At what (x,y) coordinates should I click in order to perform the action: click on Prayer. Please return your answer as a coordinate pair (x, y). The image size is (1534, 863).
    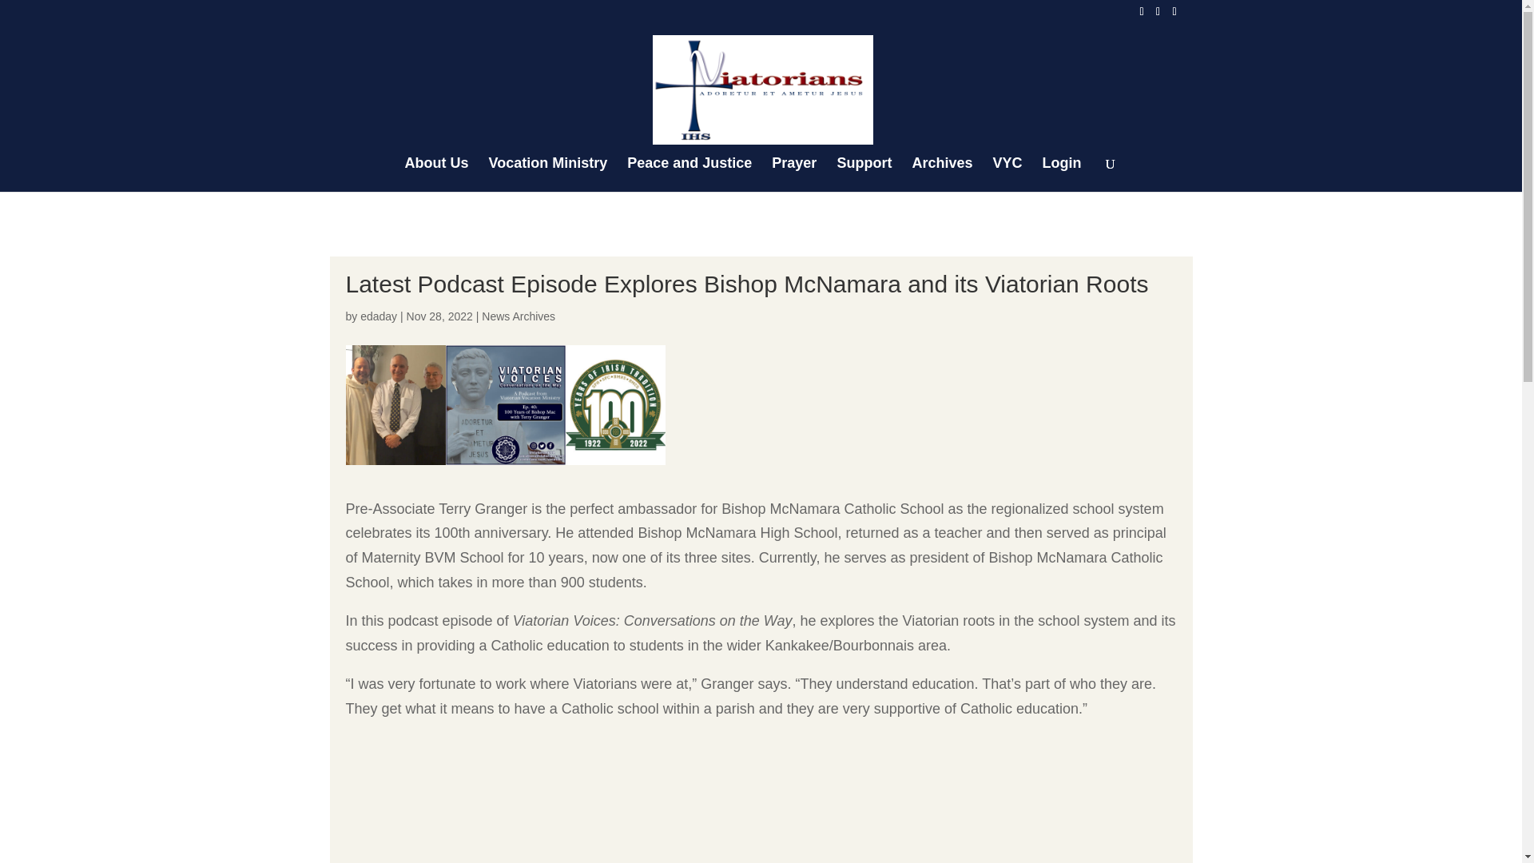
    Looking at the image, I should click on (802, 173).